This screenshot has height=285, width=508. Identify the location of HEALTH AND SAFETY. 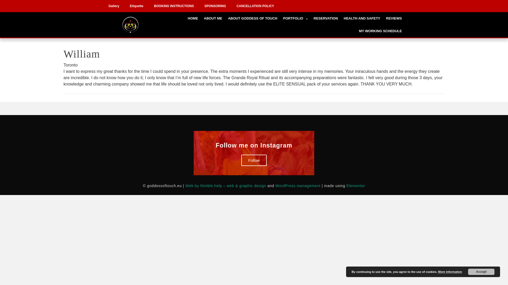
(362, 18).